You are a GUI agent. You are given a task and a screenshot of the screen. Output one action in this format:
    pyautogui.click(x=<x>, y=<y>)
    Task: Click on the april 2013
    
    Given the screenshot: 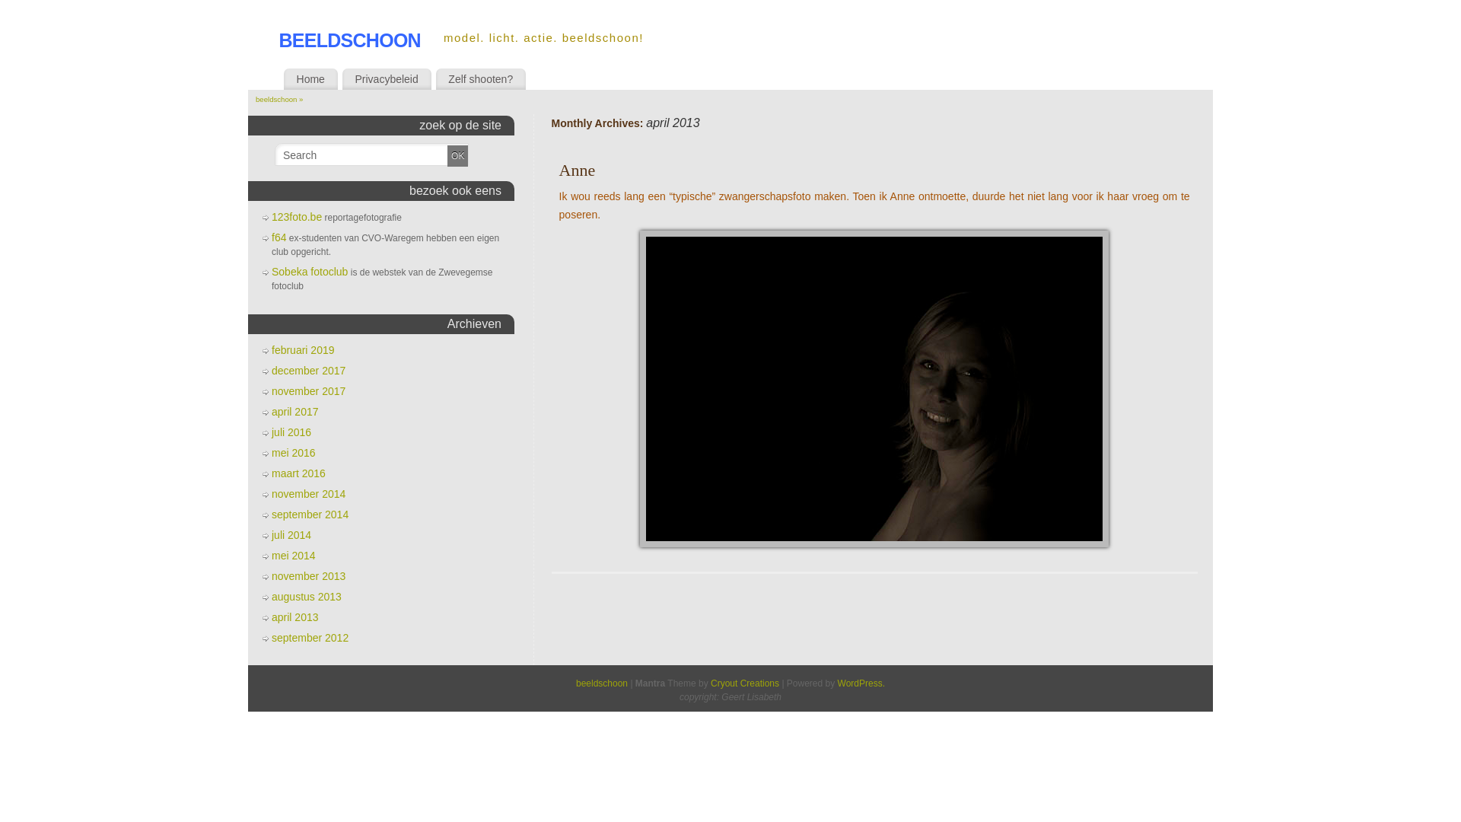 What is the action you would take?
    pyautogui.click(x=295, y=617)
    